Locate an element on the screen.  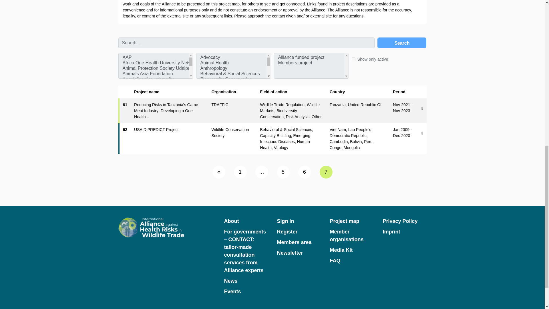
Imprint is located at coordinates (404, 232).